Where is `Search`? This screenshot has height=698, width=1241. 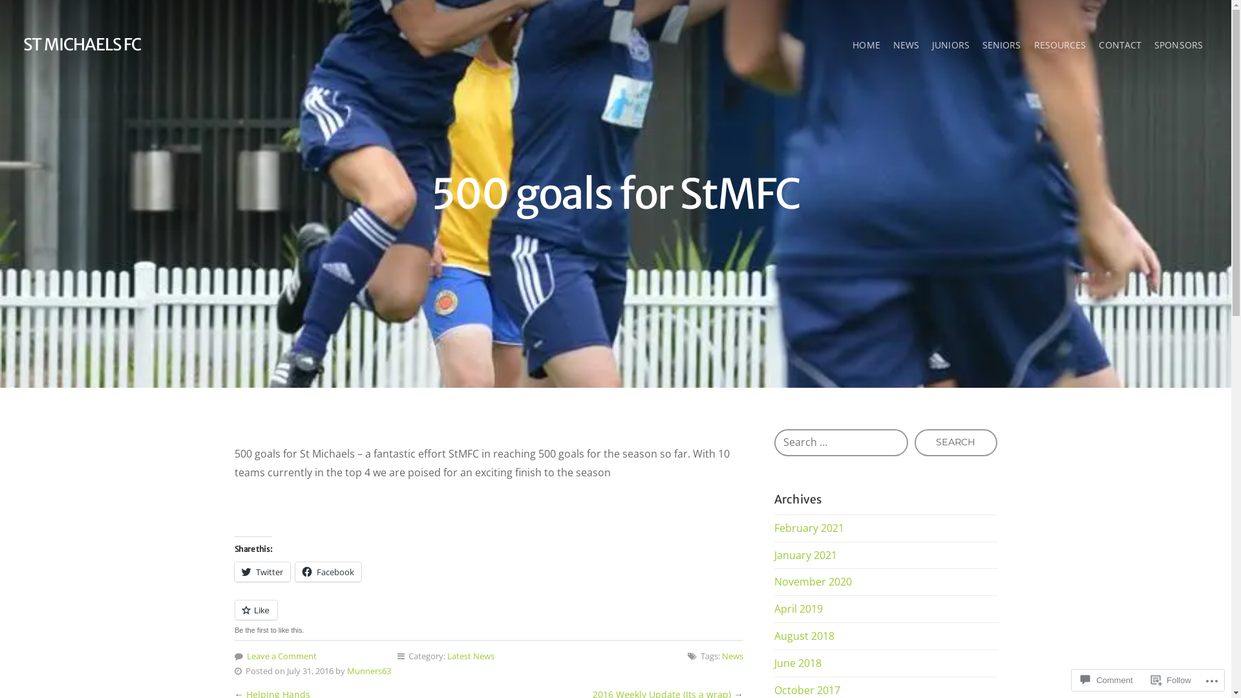
Search is located at coordinates (956, 443).